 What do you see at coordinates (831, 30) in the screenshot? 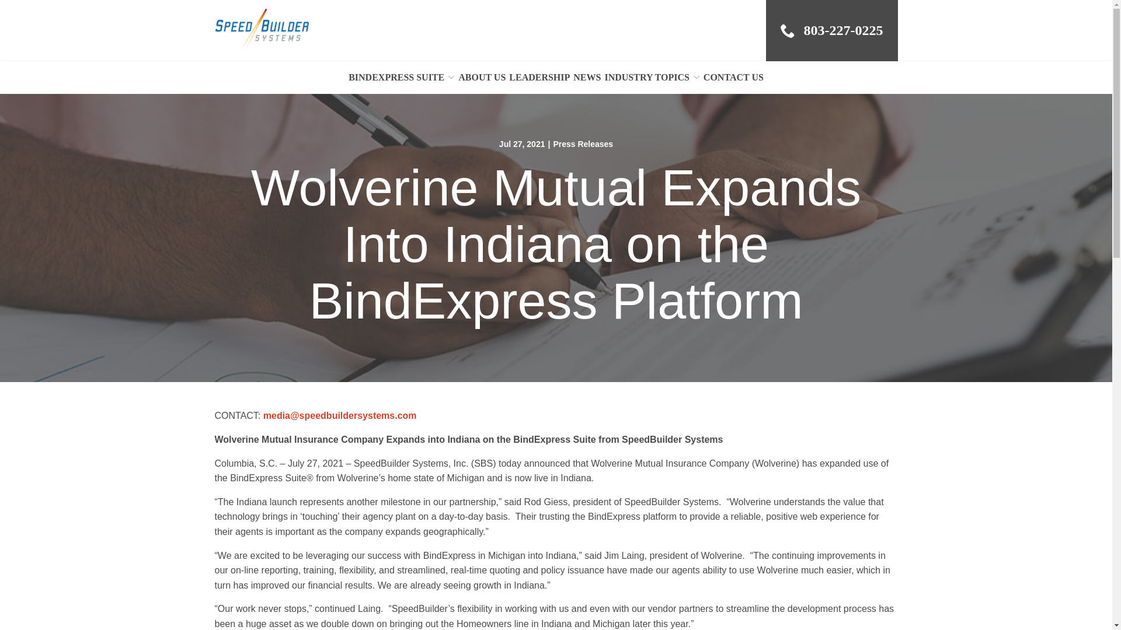
I see `803-227-0225` at bounding box center [831, 30].